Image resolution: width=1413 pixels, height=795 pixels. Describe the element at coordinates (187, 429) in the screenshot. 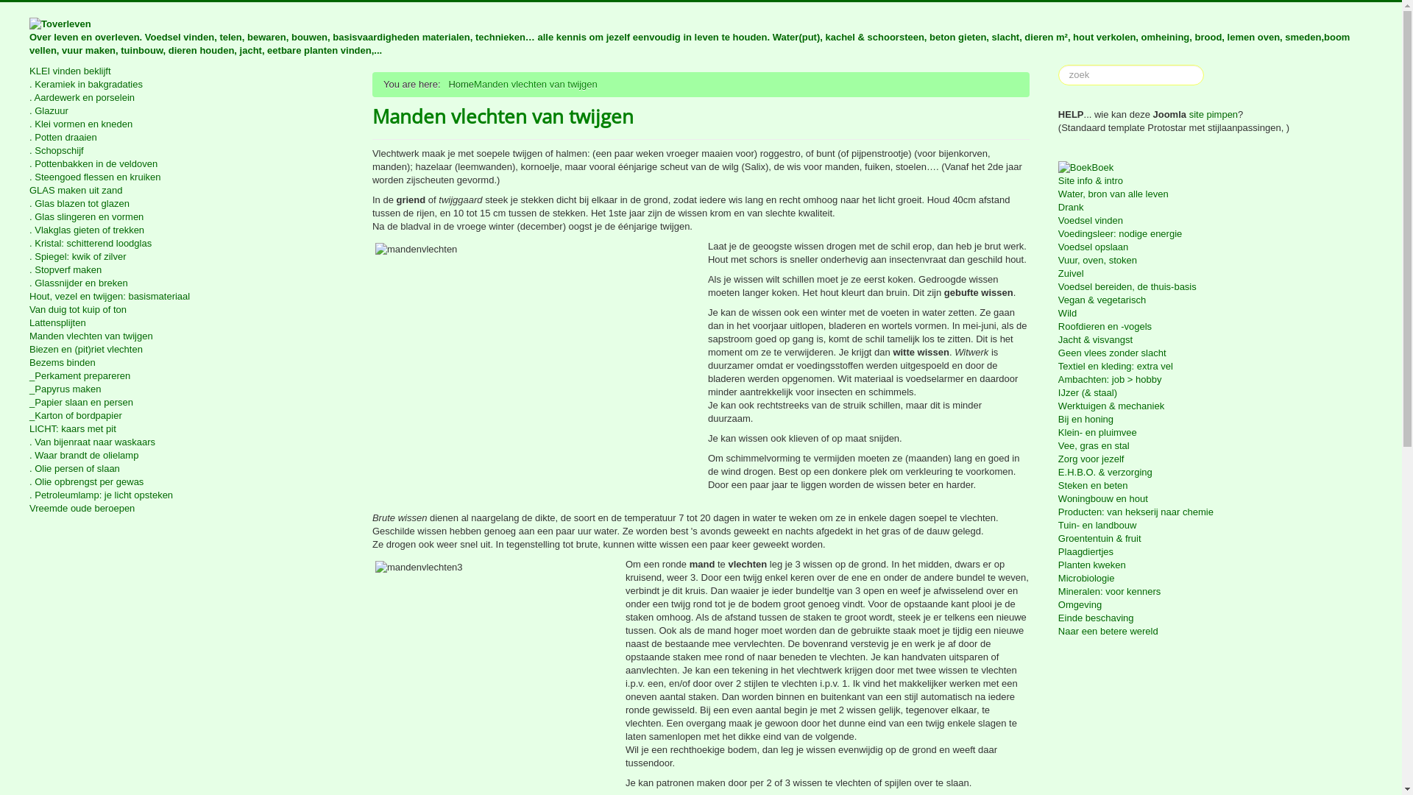

I see `LICHT: kaars met pit` at that location.